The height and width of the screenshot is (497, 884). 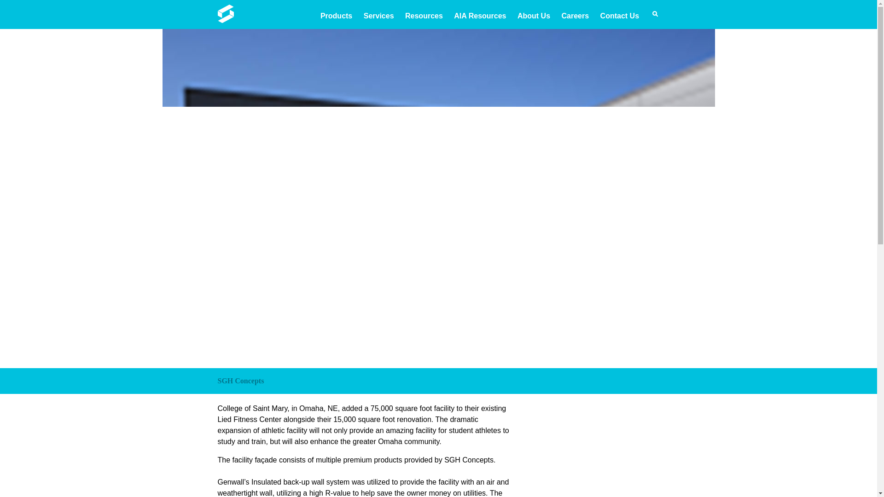 What do you see at coordinates (225, 20) in the screenshot?
I see `SGH Home` at bounding box center [225, 20].